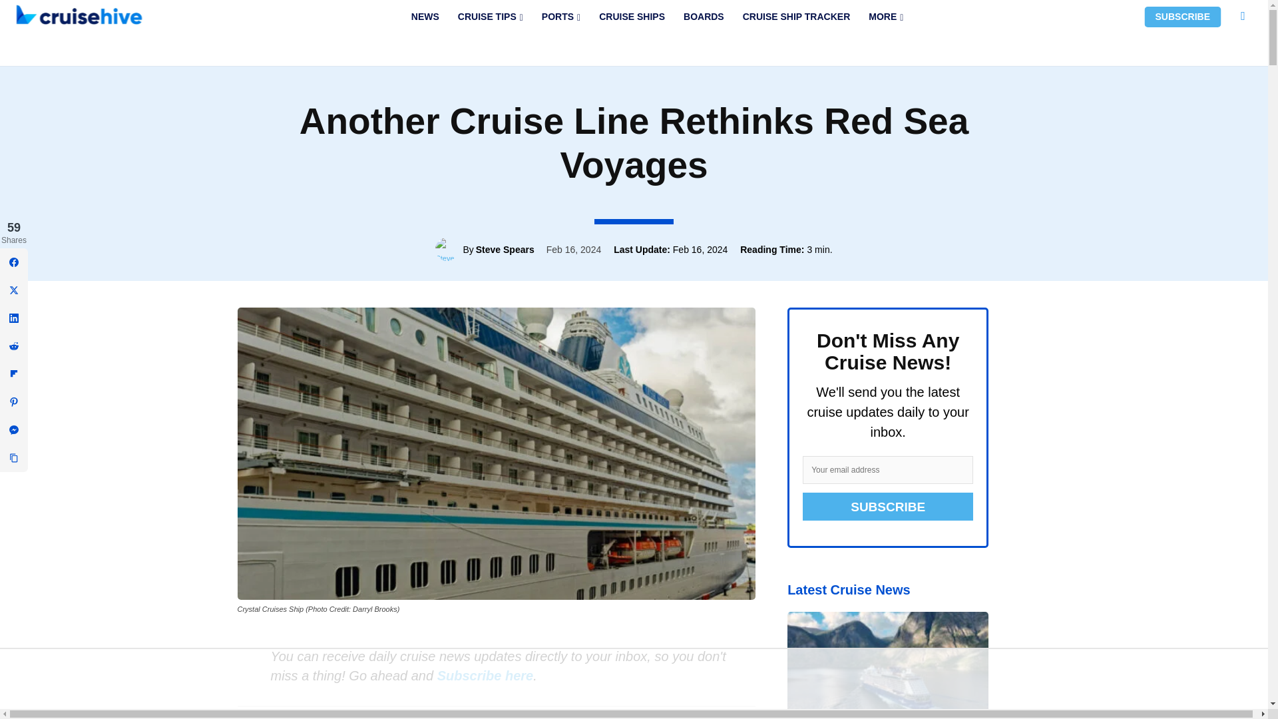 This screenshot has height=719, width=1278. Describe the element at coordinates (663, 60) in the screenshot. I see `View all posts in Luxury Cruise News` at that location.